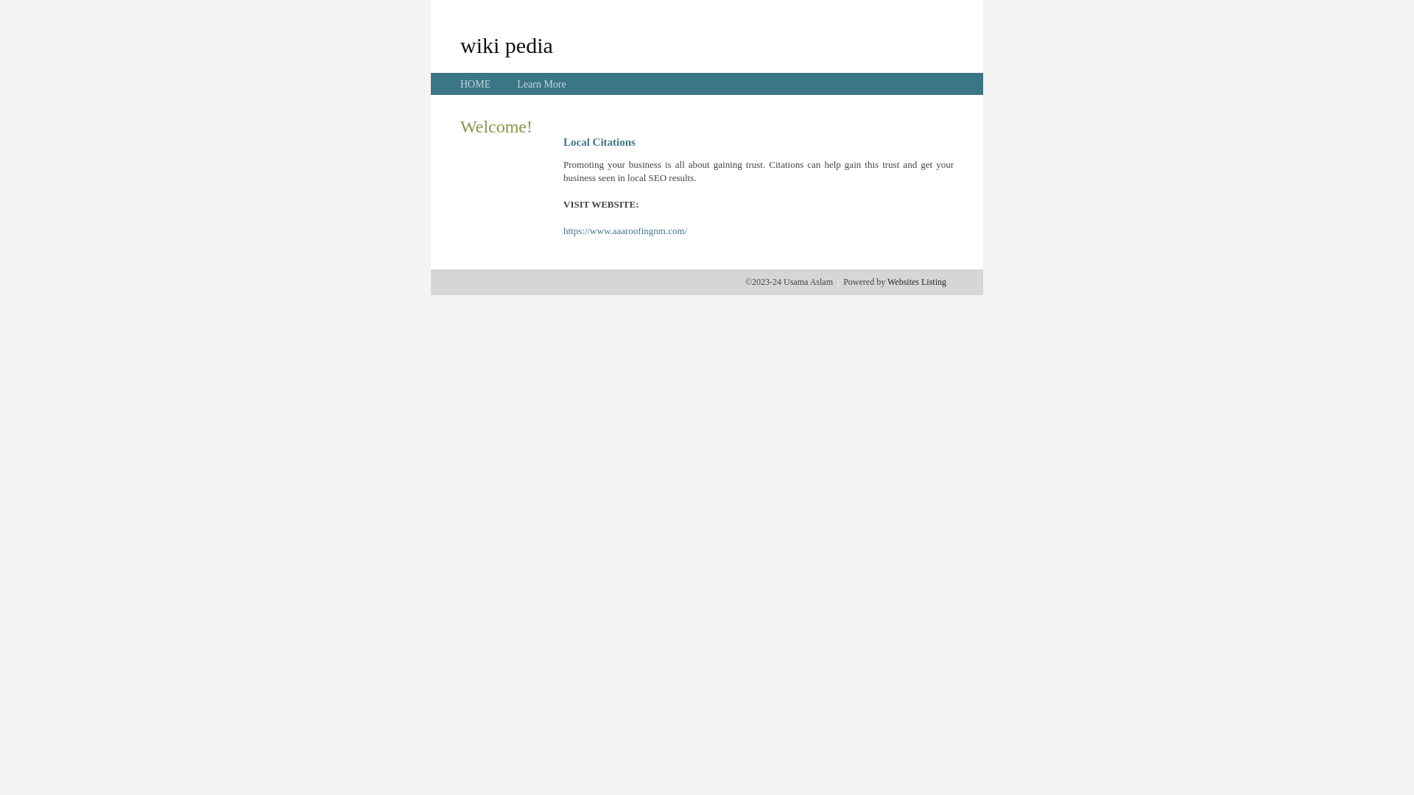 This screenshot has width=1414, height=795. Describe the element at coordinates (507, 45) in the screenshot. I see `wiki pedia` at that location.